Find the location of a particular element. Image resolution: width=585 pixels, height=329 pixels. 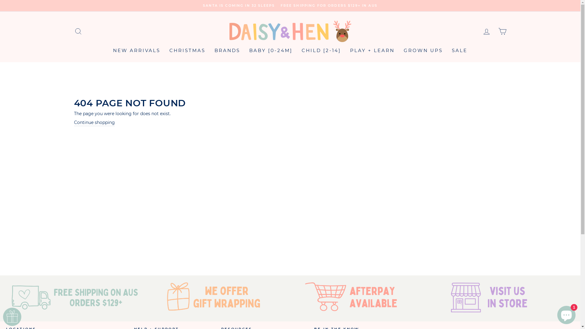

Shopify online store chat is located at coordinates (566, 314).